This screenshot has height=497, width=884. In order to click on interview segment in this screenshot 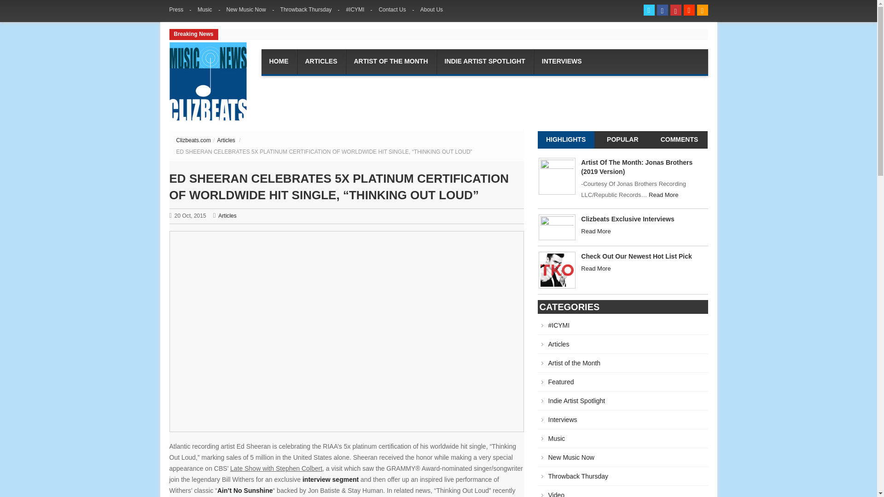, I will do `click(331, 479)`.